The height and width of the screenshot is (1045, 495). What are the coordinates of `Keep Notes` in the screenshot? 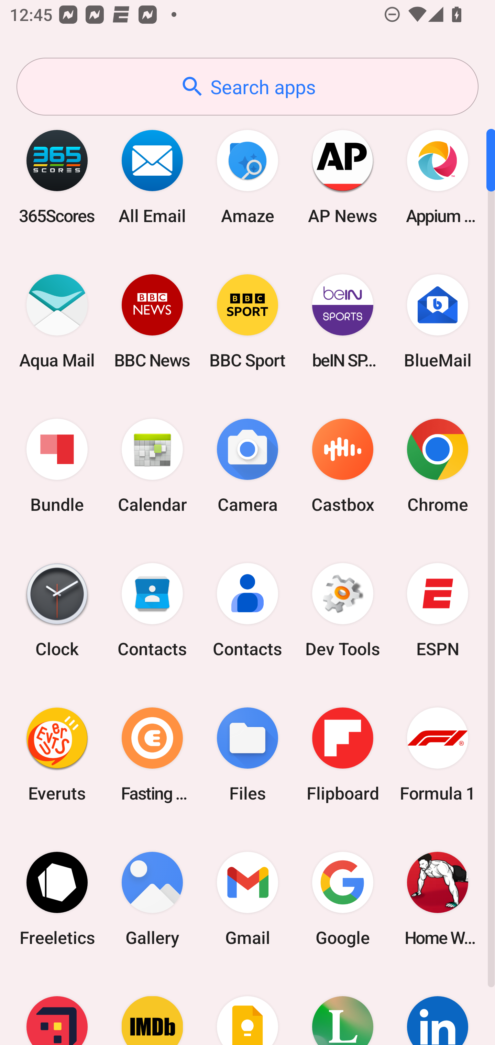 It's located at (247, 1008).